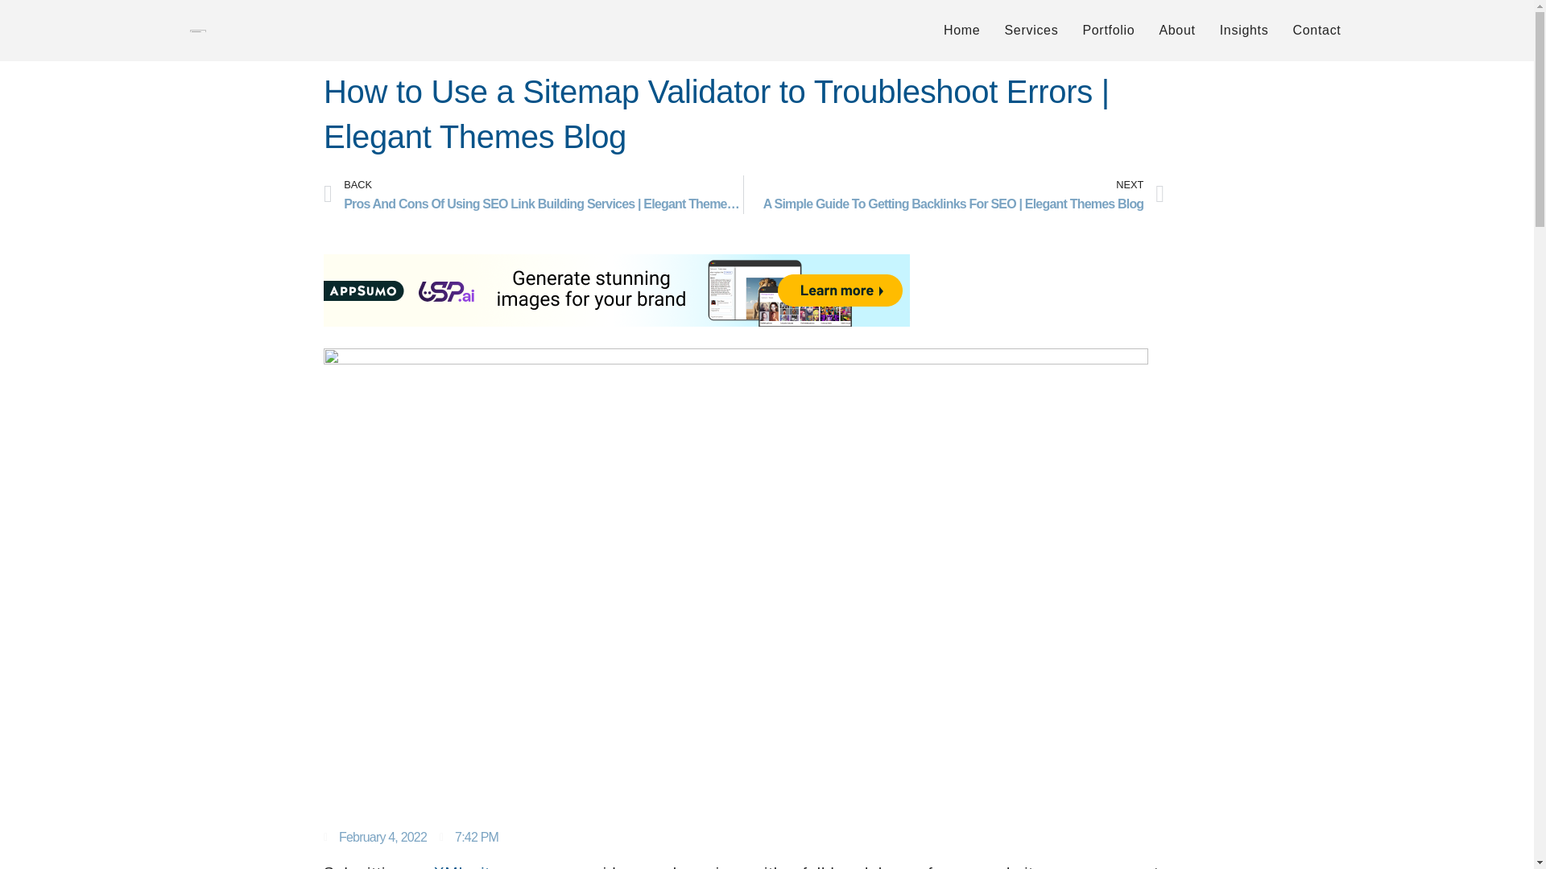 The height and width of the screenshot is (869, 1546). What do you see at coordinates (1031, 30) in the screenshot?
I see `Services` at bounding box center [1031, 30].